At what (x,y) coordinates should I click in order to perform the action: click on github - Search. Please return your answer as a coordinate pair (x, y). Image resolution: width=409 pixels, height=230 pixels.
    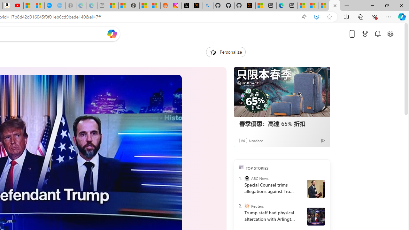
    Looking at the image, I should click on (208, 6).